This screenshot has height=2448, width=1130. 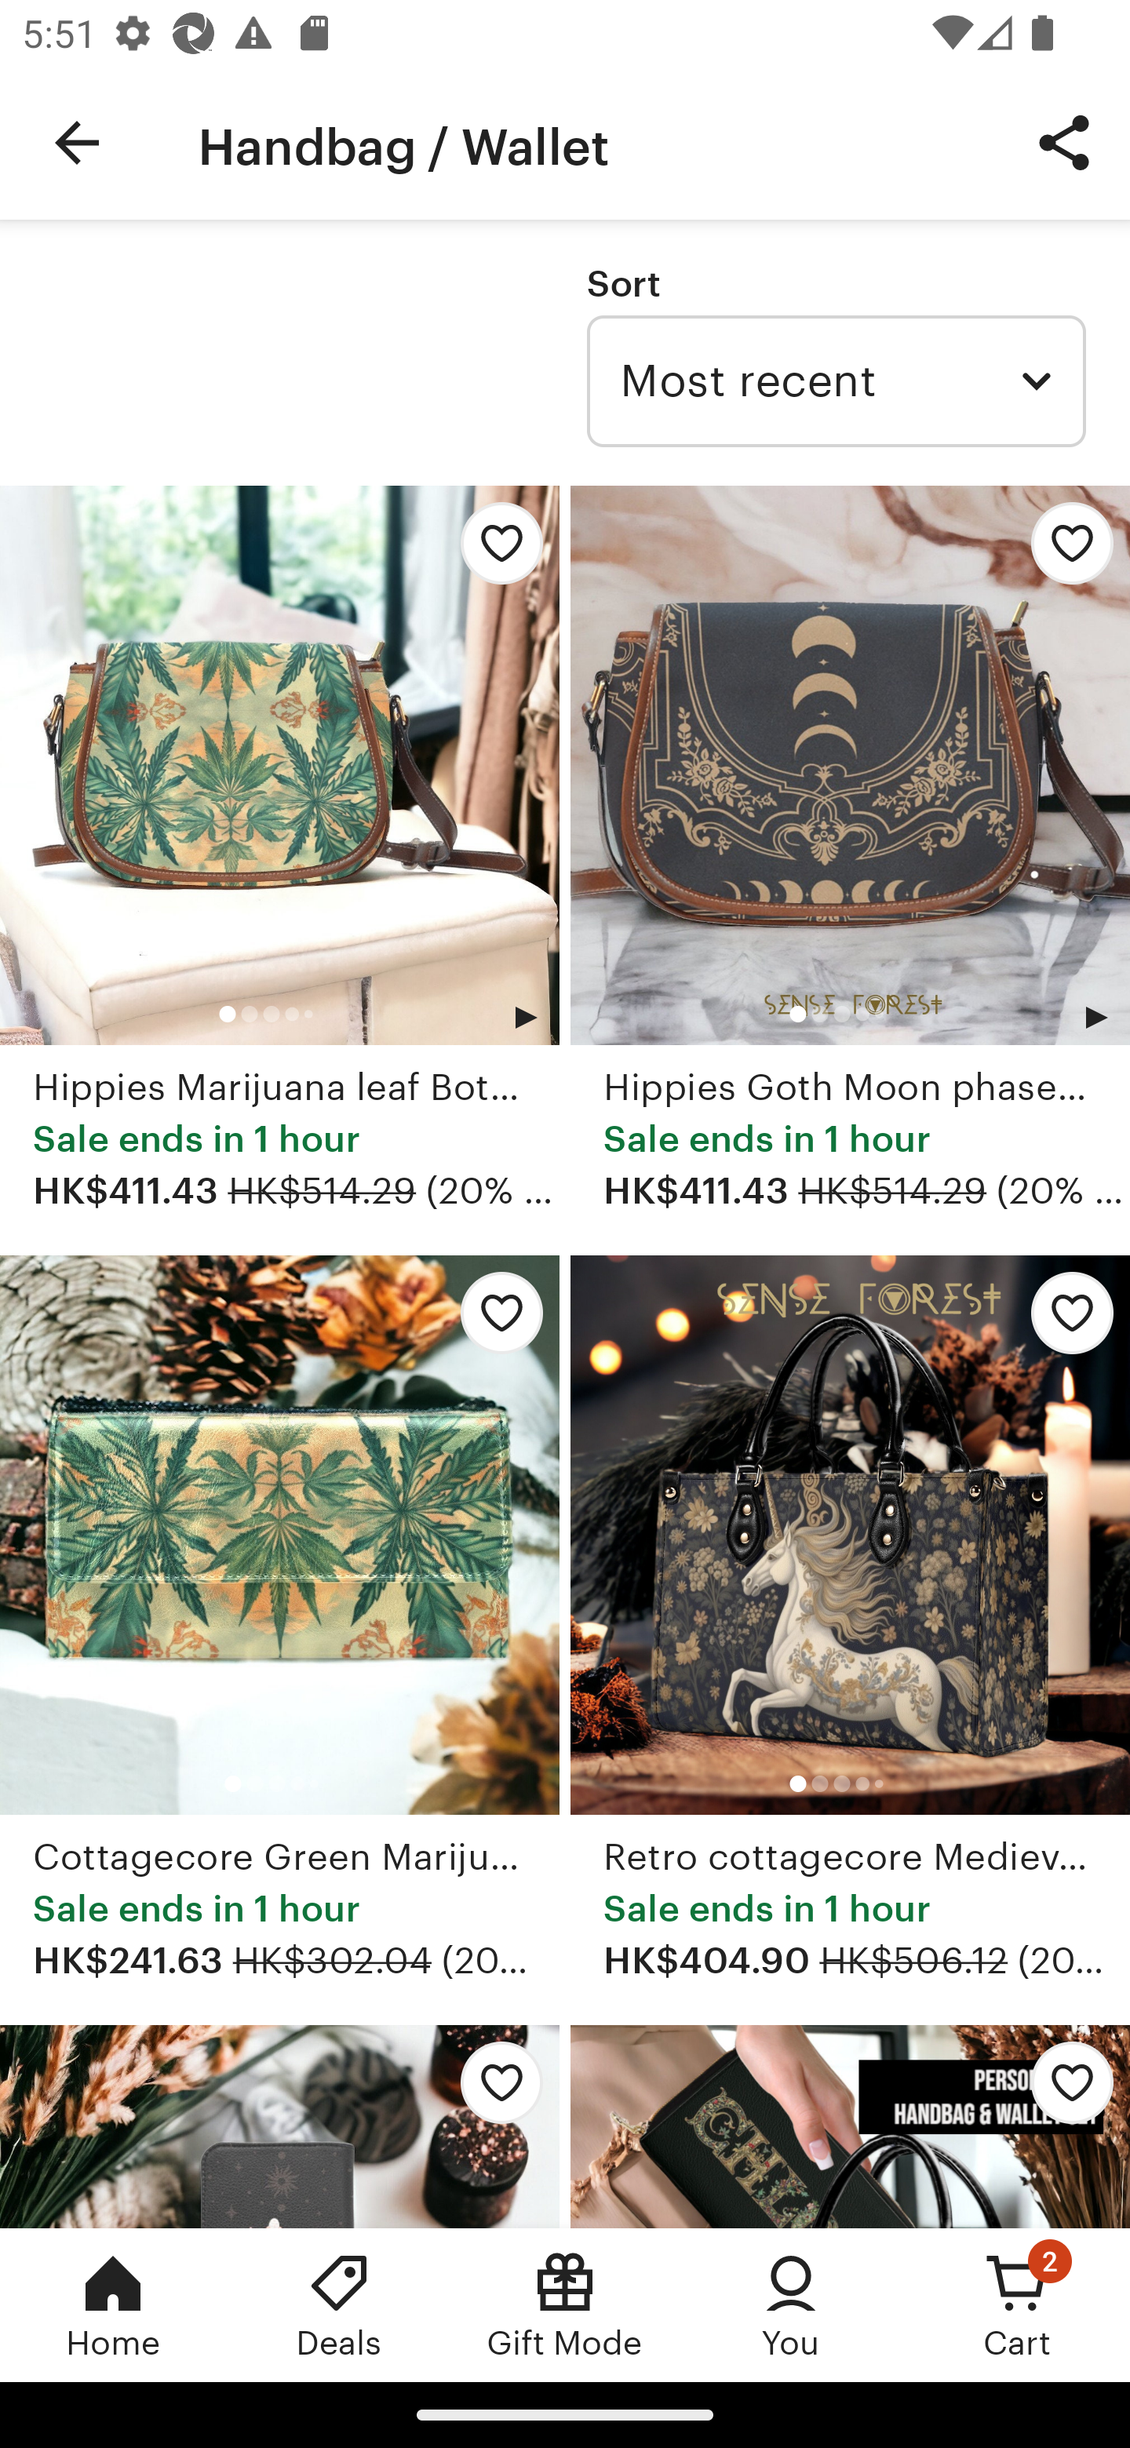 I want to click on Share Button, so click(x=1064, y=141).